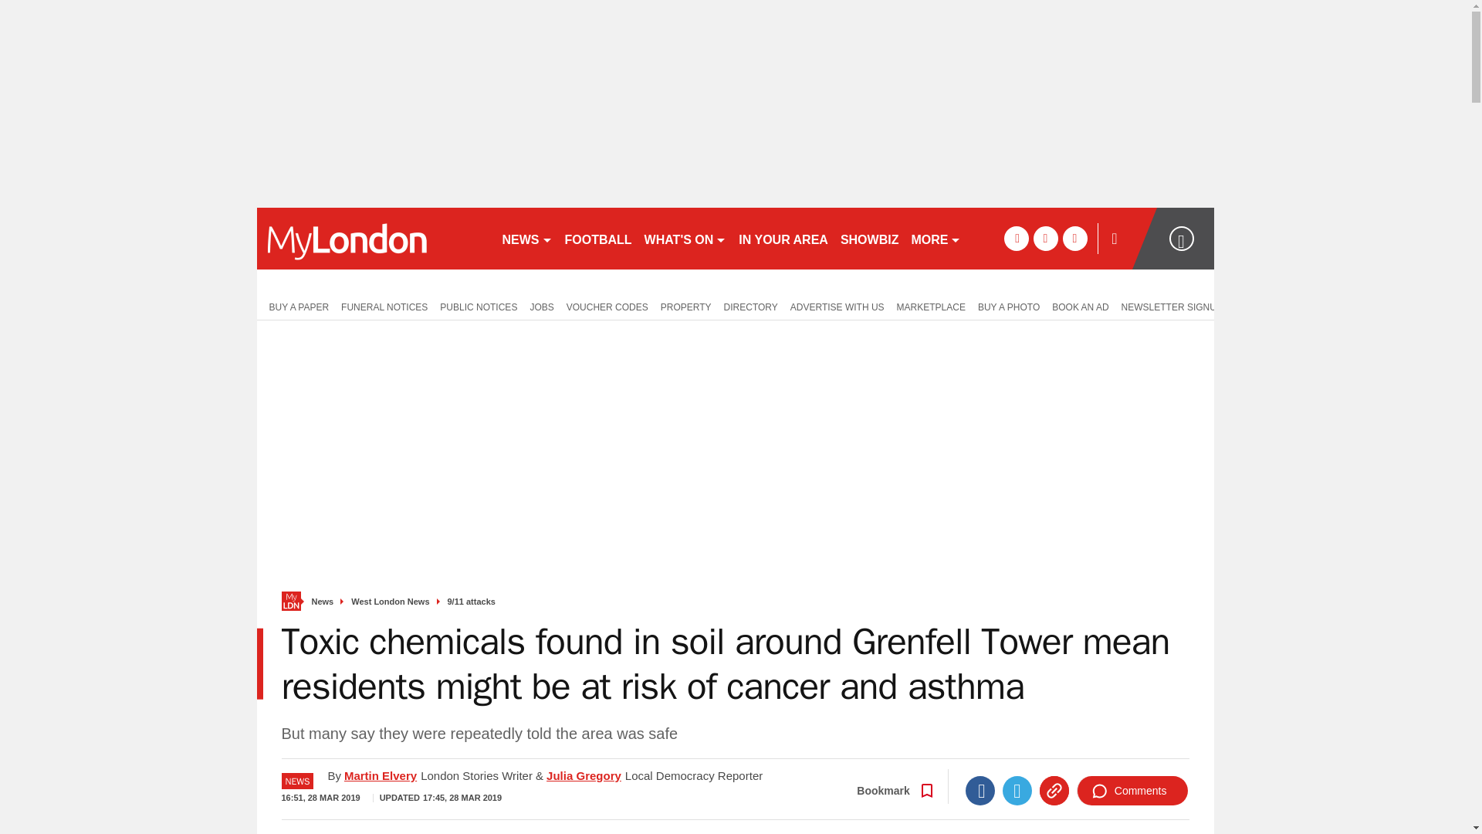 The width and height of the screenshot is (1482, 834). What do you see at coordinates (1017, 791) in the screenshot?
I see `Twitter` at bounding box center [1017, 791].